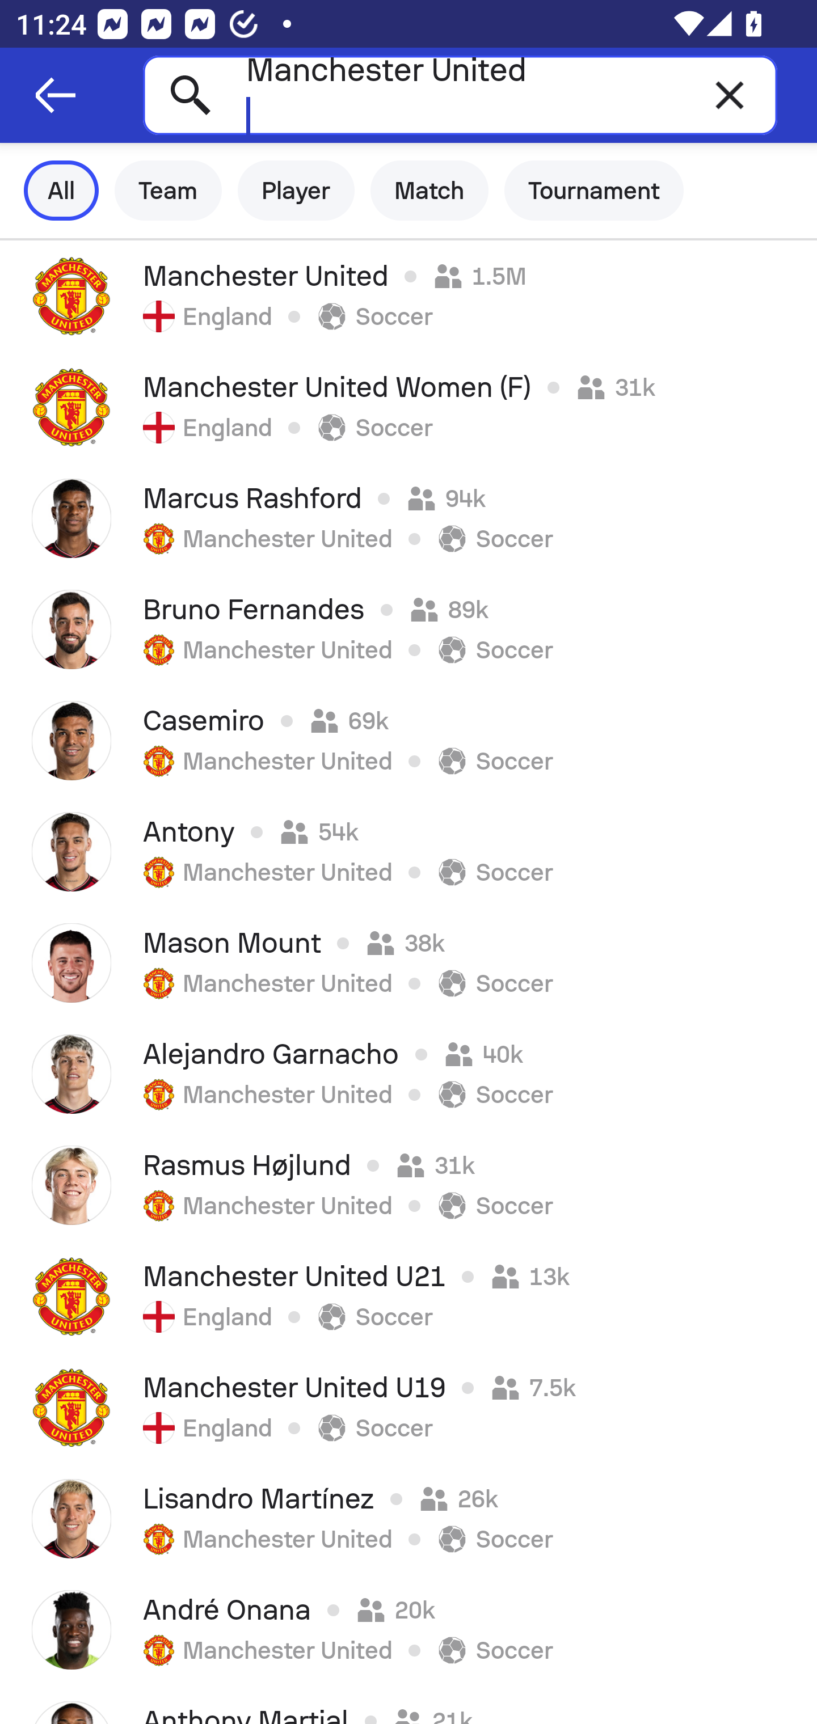 Image resolution: width=817 pixels, height=1724 pixels. I want to click on All, so click(61, 191).